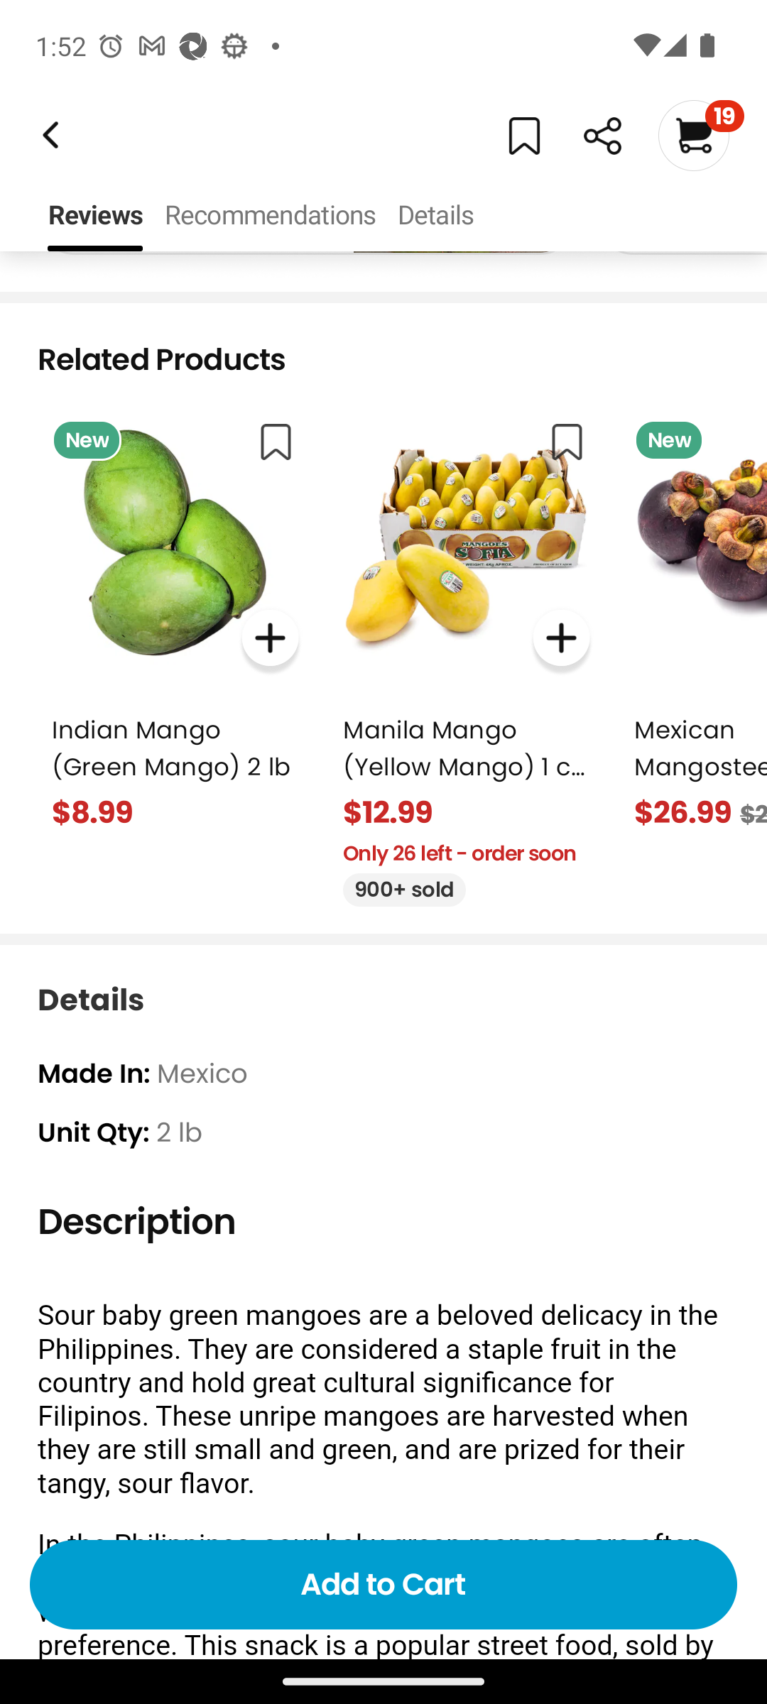 The height and width of the screenshot is (1704, 767). What do you see at coordinates (435, 216) in the screenshot?
I see `Details` at bounding box center [435, 216].